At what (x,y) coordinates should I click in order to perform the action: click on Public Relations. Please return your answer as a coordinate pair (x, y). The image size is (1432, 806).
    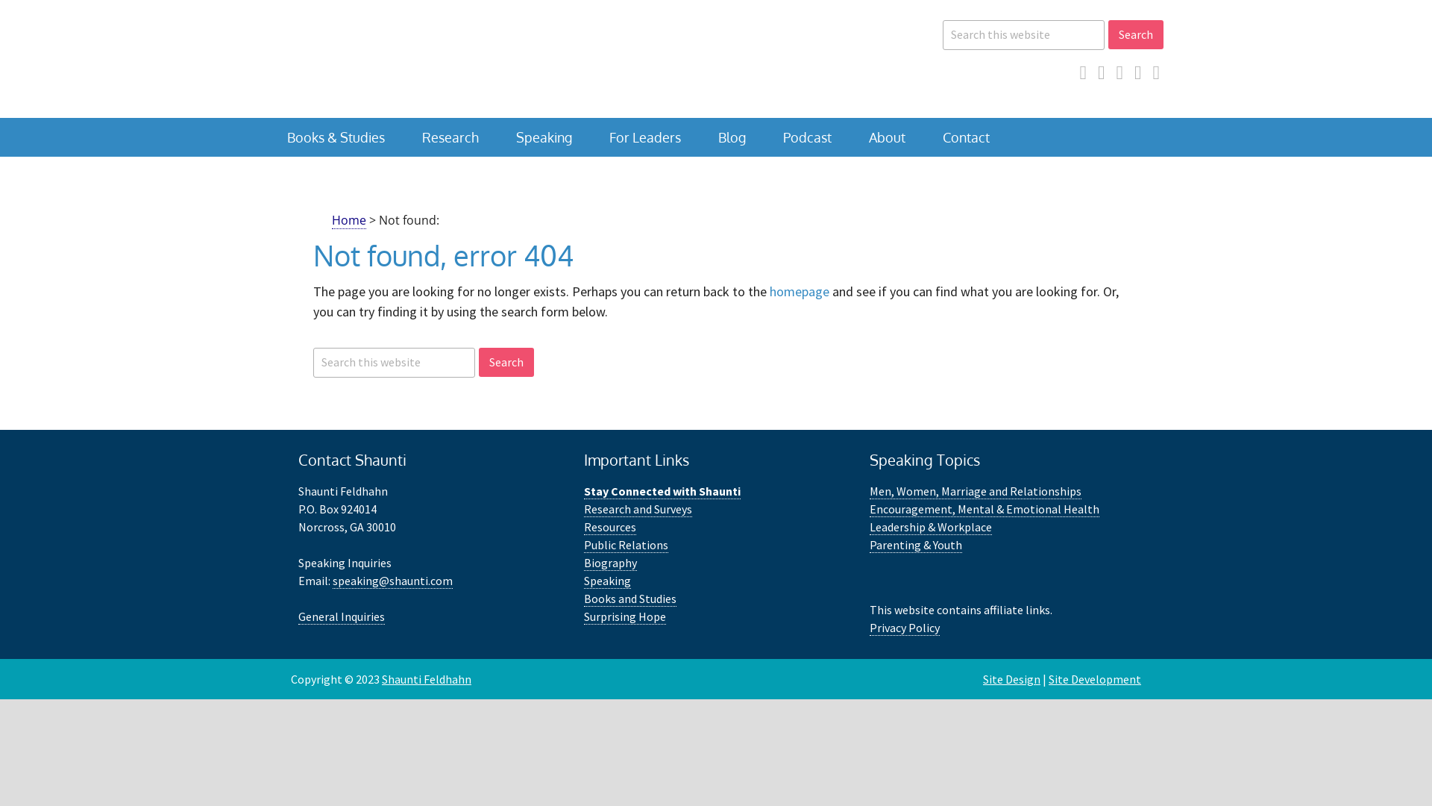
    Looking at the image, I should click on (626, 545).